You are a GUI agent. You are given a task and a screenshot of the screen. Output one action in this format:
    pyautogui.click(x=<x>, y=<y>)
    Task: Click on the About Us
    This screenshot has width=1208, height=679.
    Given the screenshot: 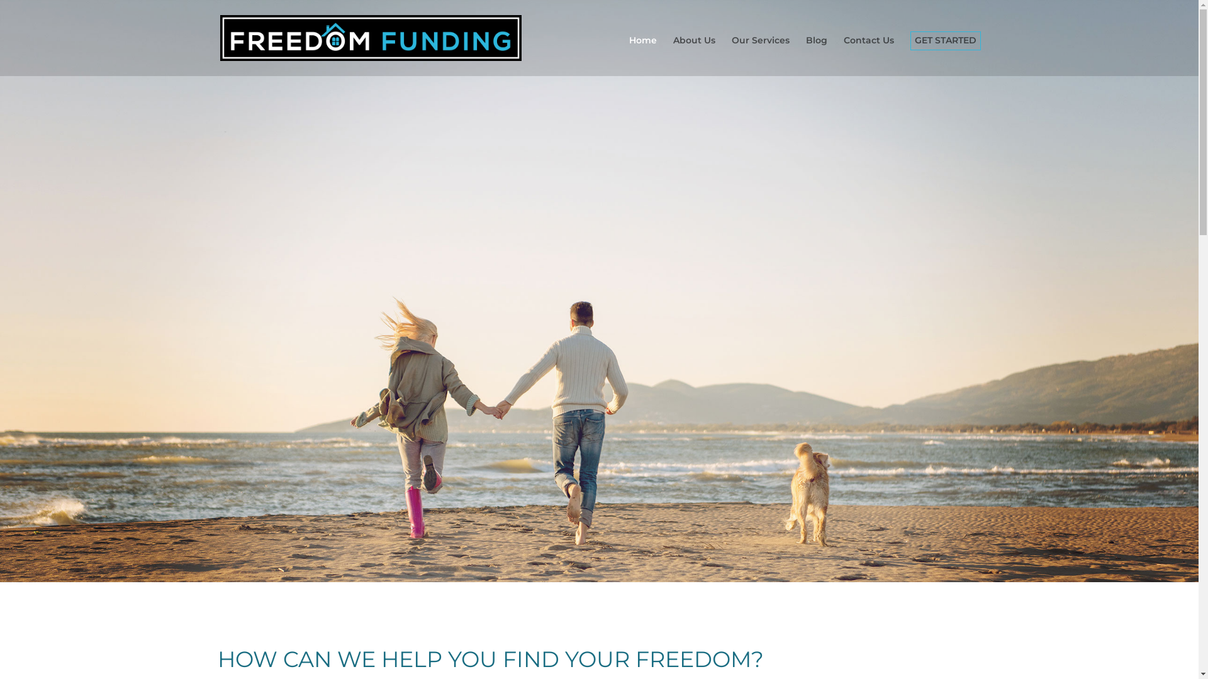 What is the action you would take?
    pyautogui.click(x=695, y=56)
    